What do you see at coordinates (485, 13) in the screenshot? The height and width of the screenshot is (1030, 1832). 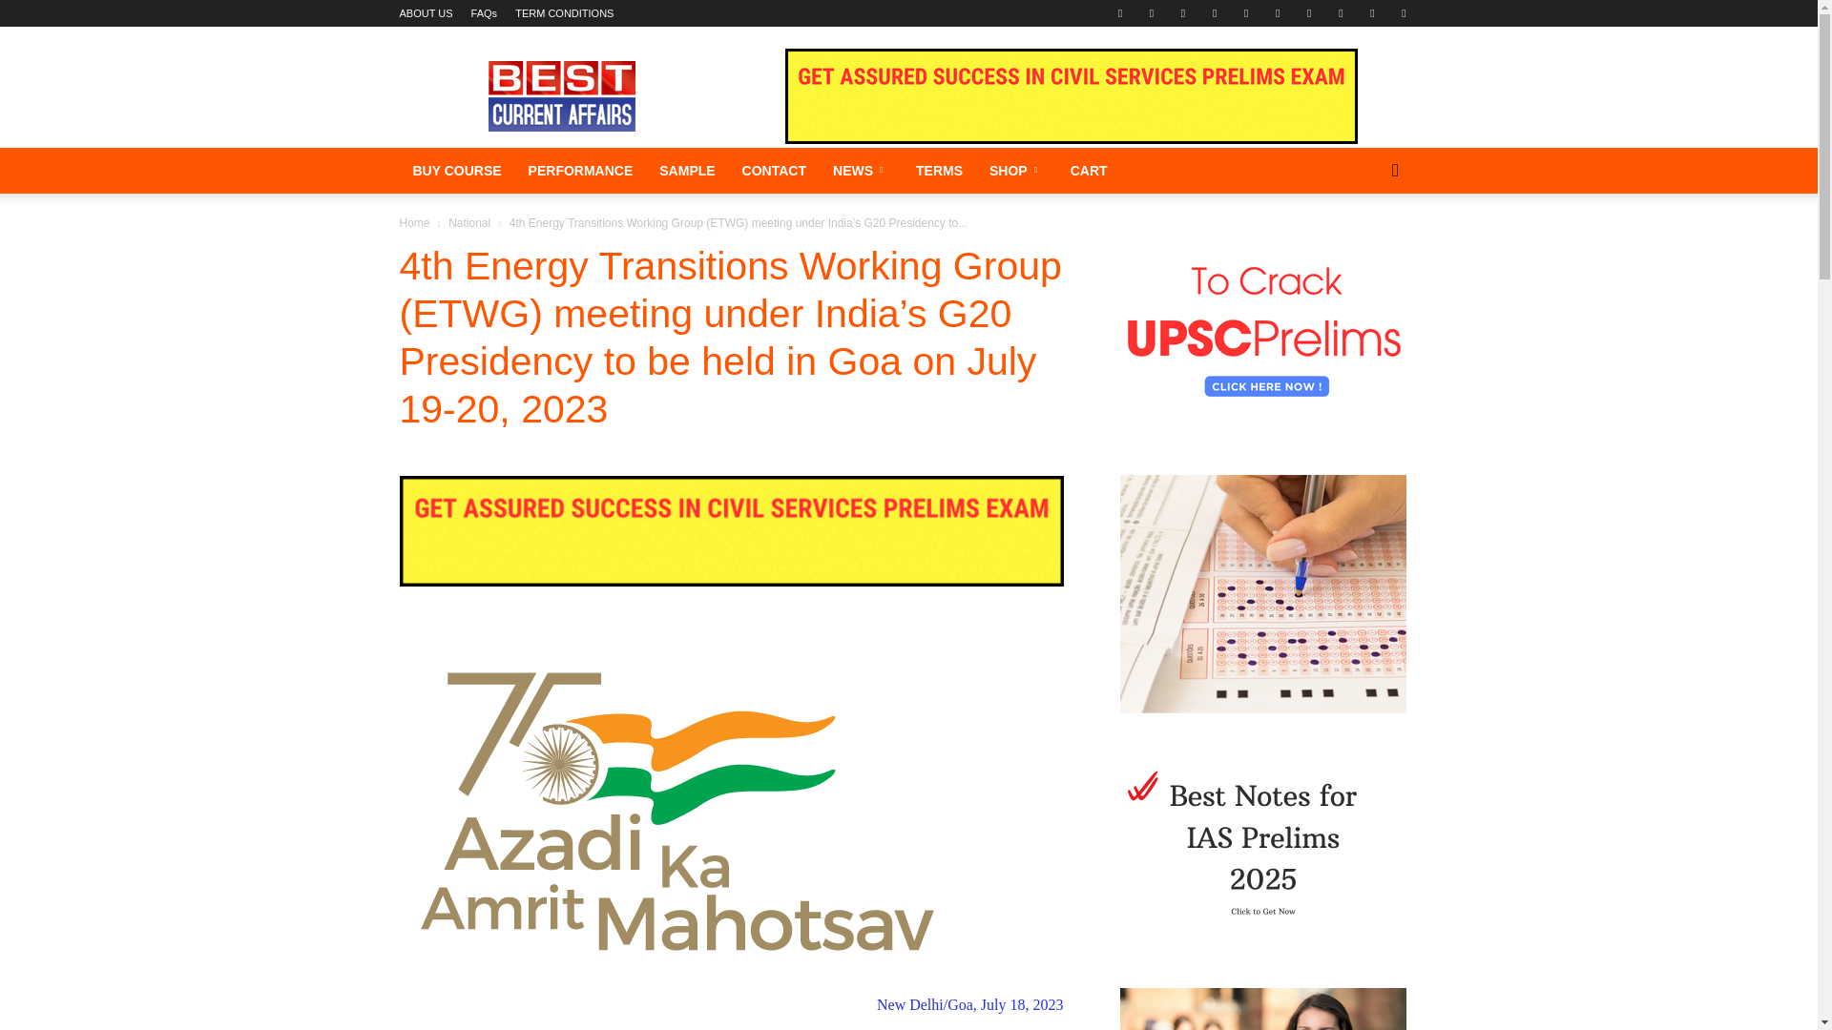 I see `FAQs` at bounding box center [485, 13].